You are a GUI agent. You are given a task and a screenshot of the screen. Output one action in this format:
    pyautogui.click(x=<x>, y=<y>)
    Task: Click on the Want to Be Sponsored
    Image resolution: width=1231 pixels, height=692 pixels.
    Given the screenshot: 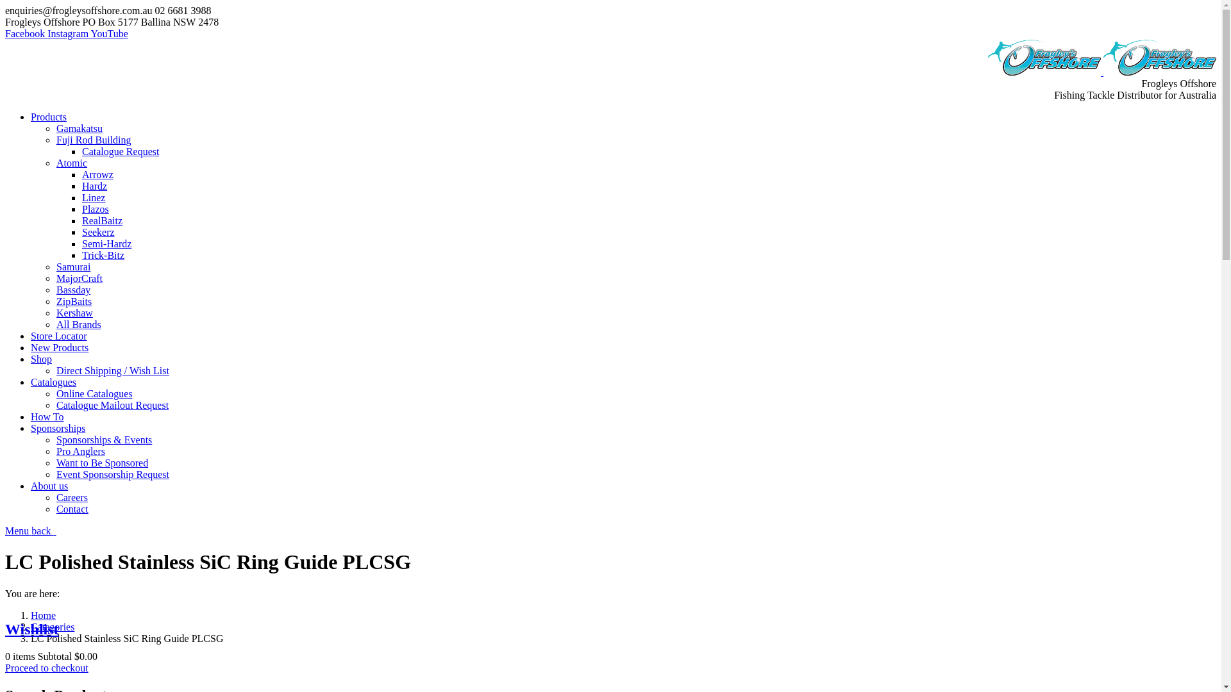 What is the action you would take?
    pyautogui.click(x=103, y=463)
    